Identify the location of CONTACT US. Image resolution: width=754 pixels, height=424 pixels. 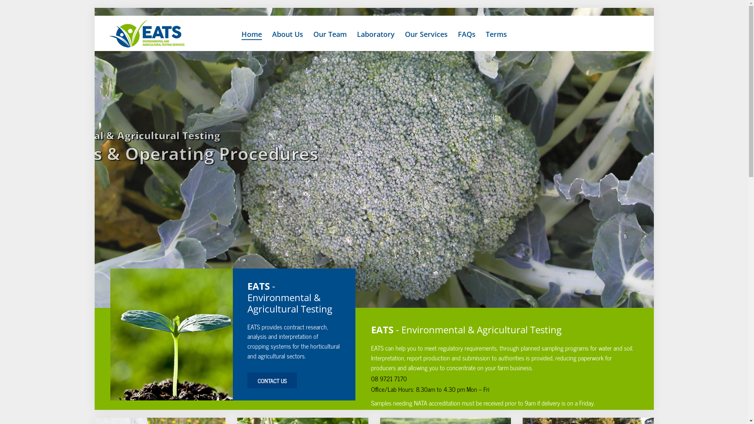
(272, 380).